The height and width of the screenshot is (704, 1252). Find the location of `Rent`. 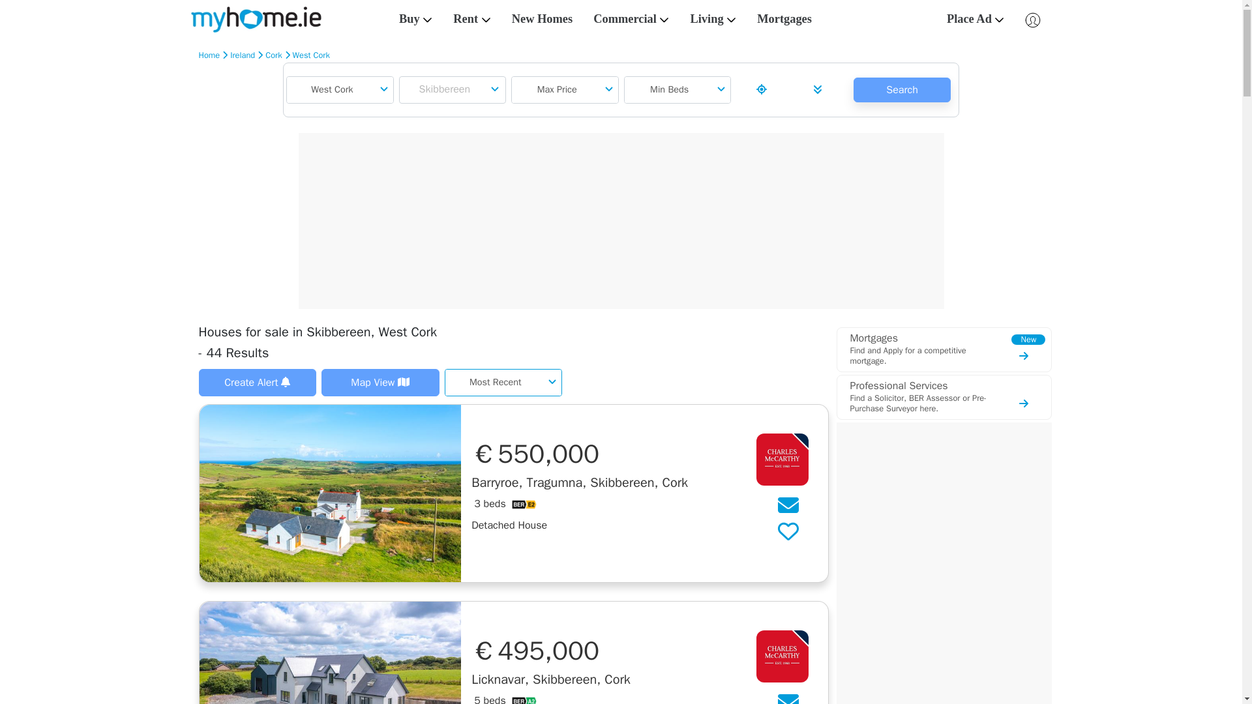

Rent is located at coordinates (472, 19).